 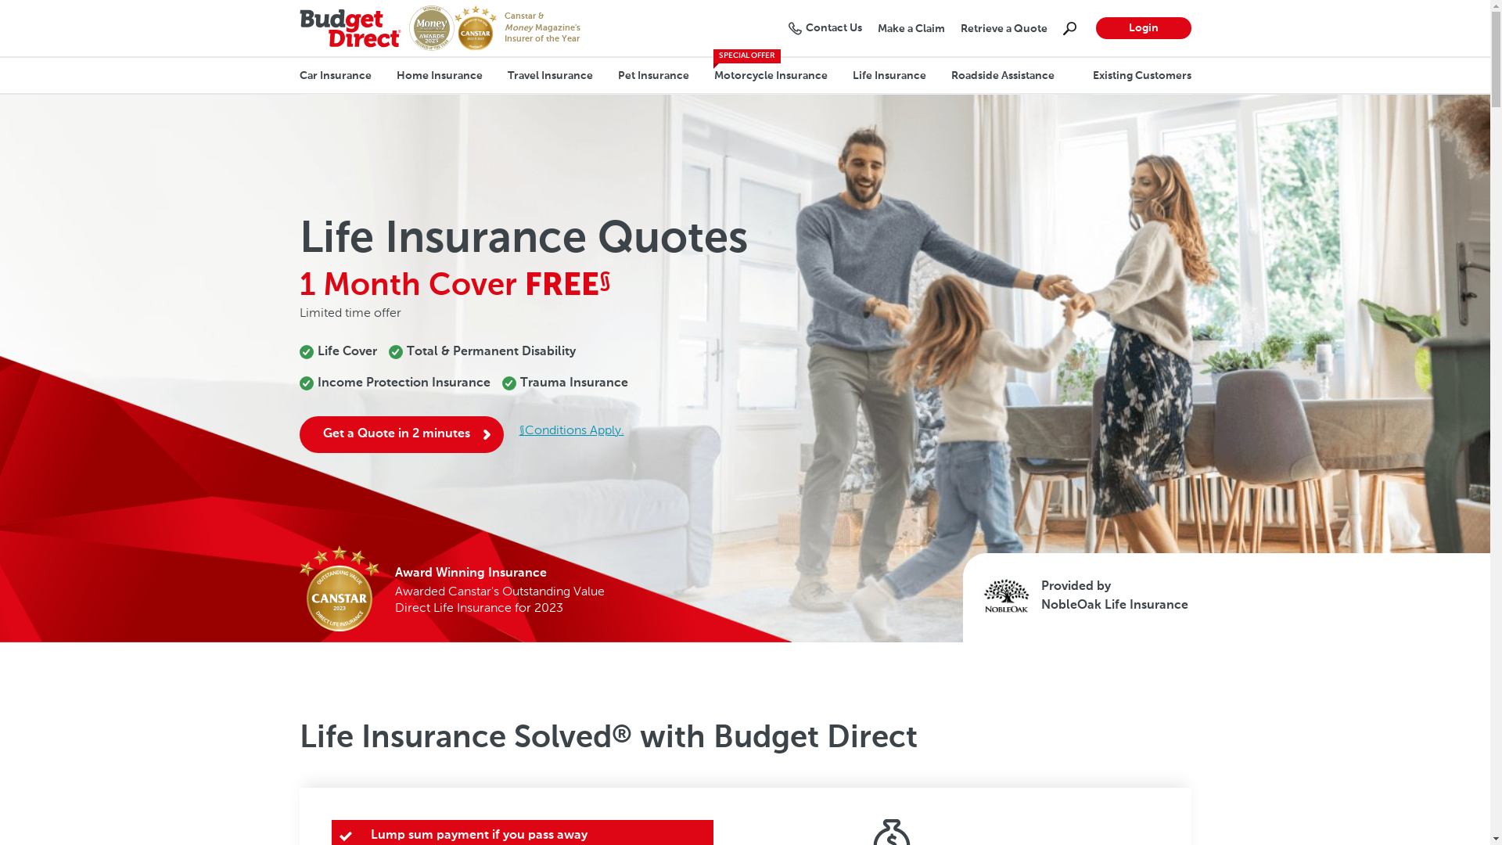 I want to click on Car Insurance, so click(x=341, y=77).